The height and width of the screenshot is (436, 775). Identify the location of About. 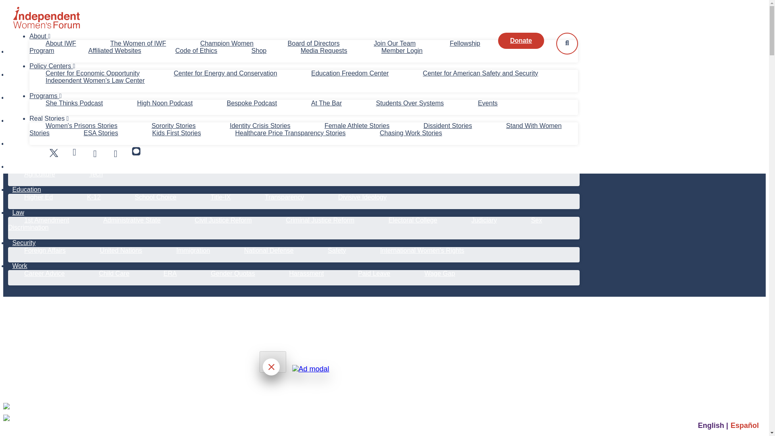
(40, 36).